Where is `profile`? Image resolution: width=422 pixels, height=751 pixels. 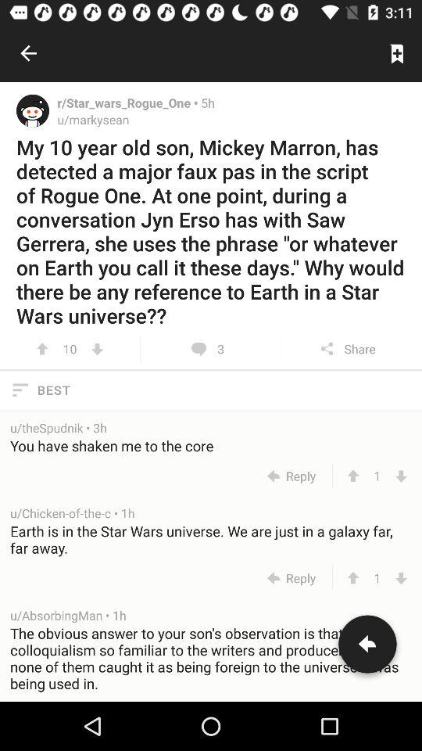
profile is located at coordinates (33, 110).